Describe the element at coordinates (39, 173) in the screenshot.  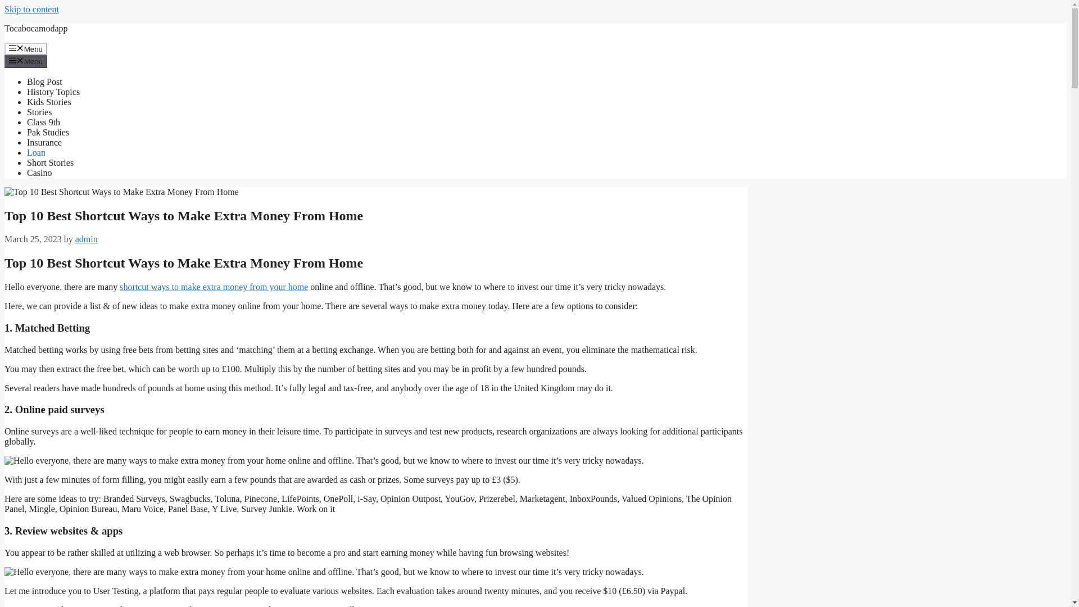
I see `Casino` at that location.